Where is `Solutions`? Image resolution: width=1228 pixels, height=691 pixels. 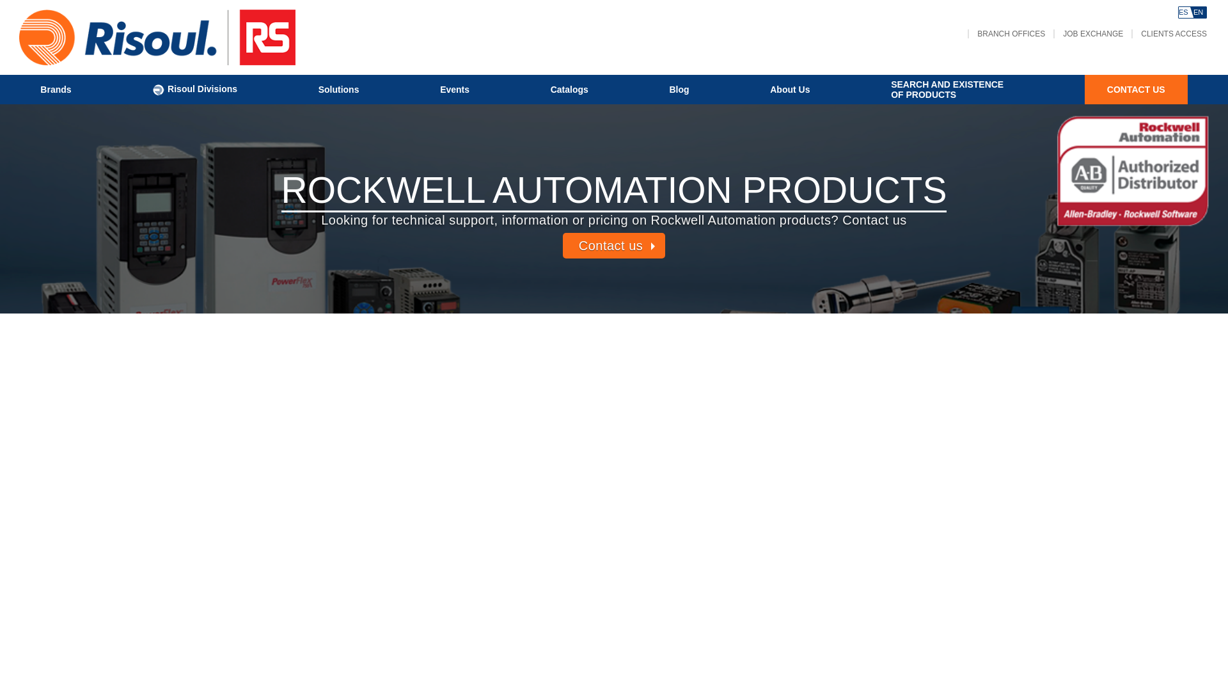 Solutions is located at coordinates (789, 89).